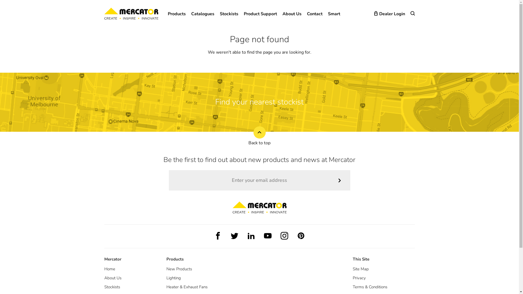  I want to click on Smart, so click(334, 14).